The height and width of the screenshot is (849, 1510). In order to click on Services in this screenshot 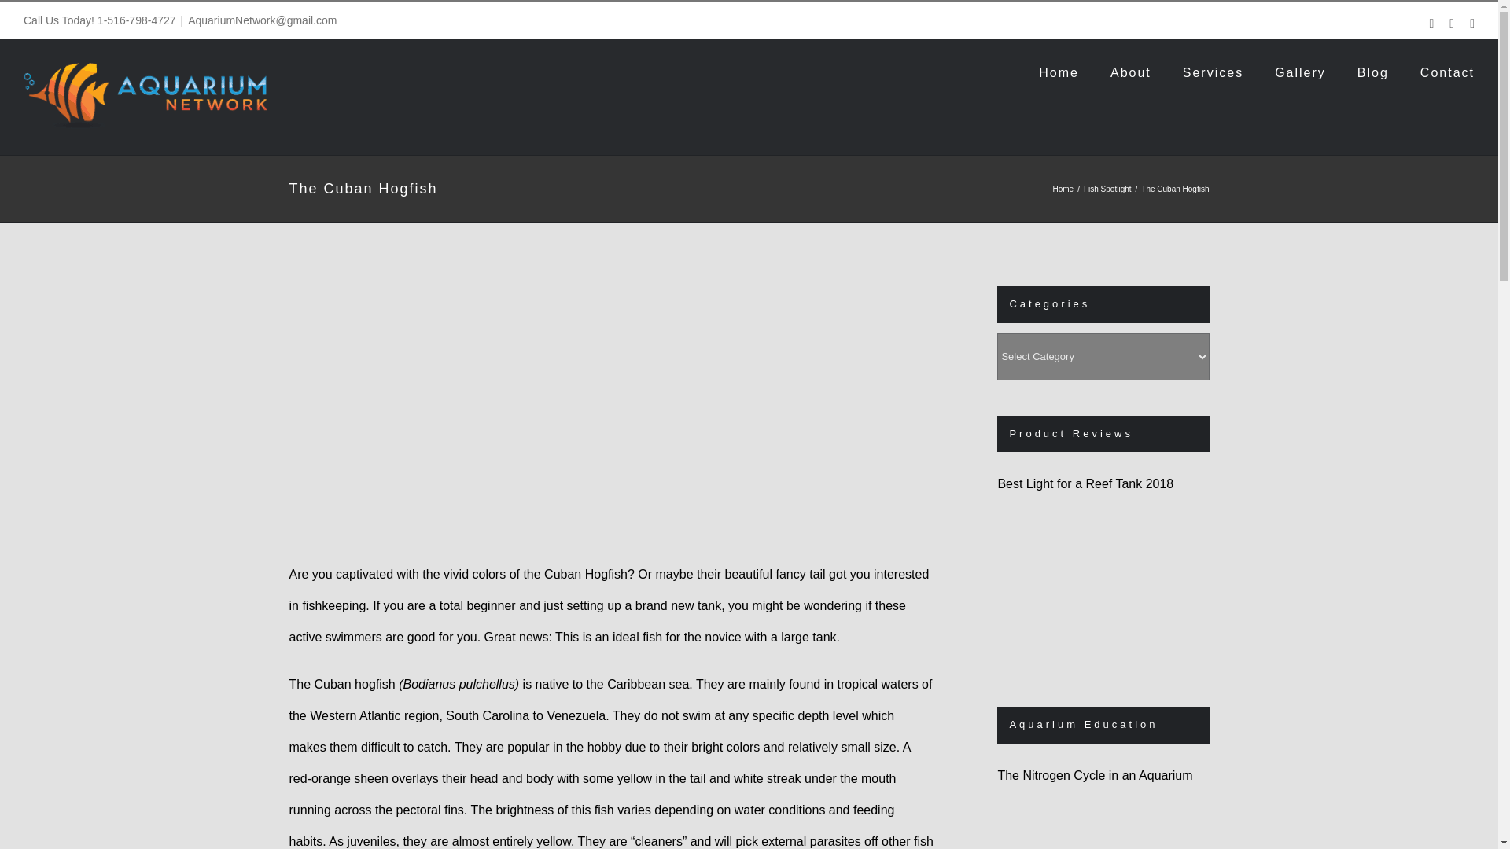, I will do `click(1213, 71)`.